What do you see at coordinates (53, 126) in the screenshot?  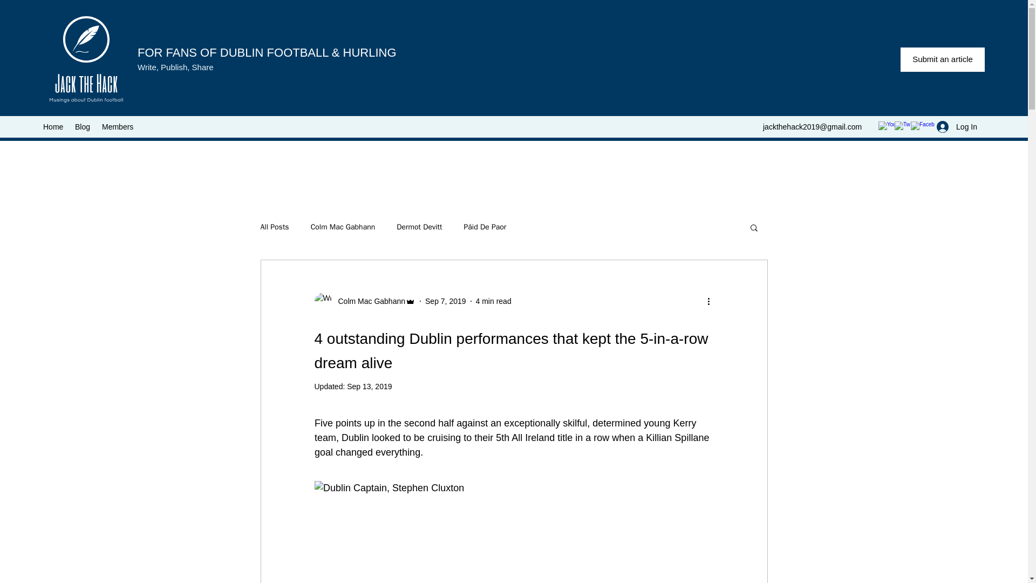 I see `Home` at bounding box center [53, 126].